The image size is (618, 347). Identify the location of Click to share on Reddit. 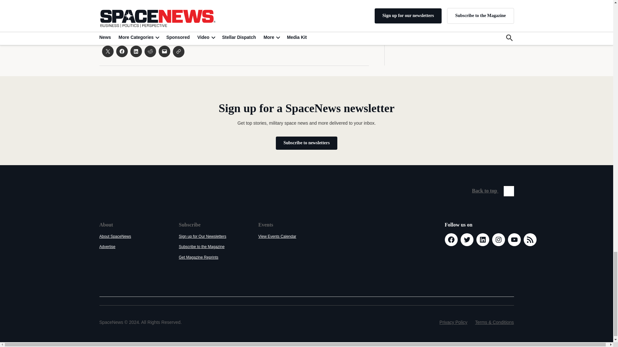
(150, 51).